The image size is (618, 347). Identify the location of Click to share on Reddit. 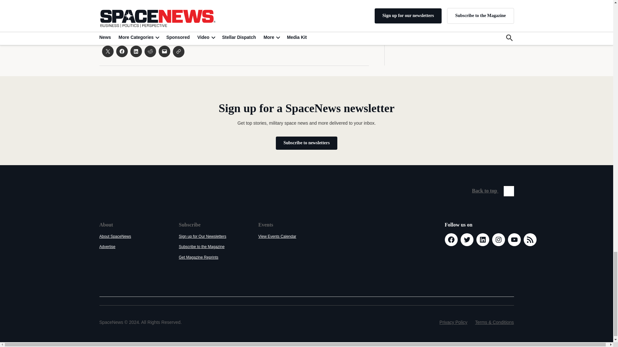
(150, 51).